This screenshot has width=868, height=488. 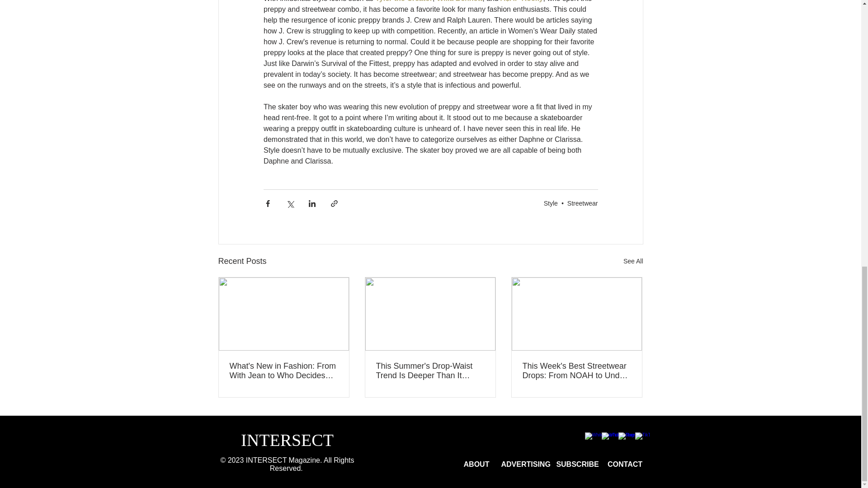 What do you see at coordinates (551, 202) in the screenshot?
I see `Style` at bounding box center [551, 202].